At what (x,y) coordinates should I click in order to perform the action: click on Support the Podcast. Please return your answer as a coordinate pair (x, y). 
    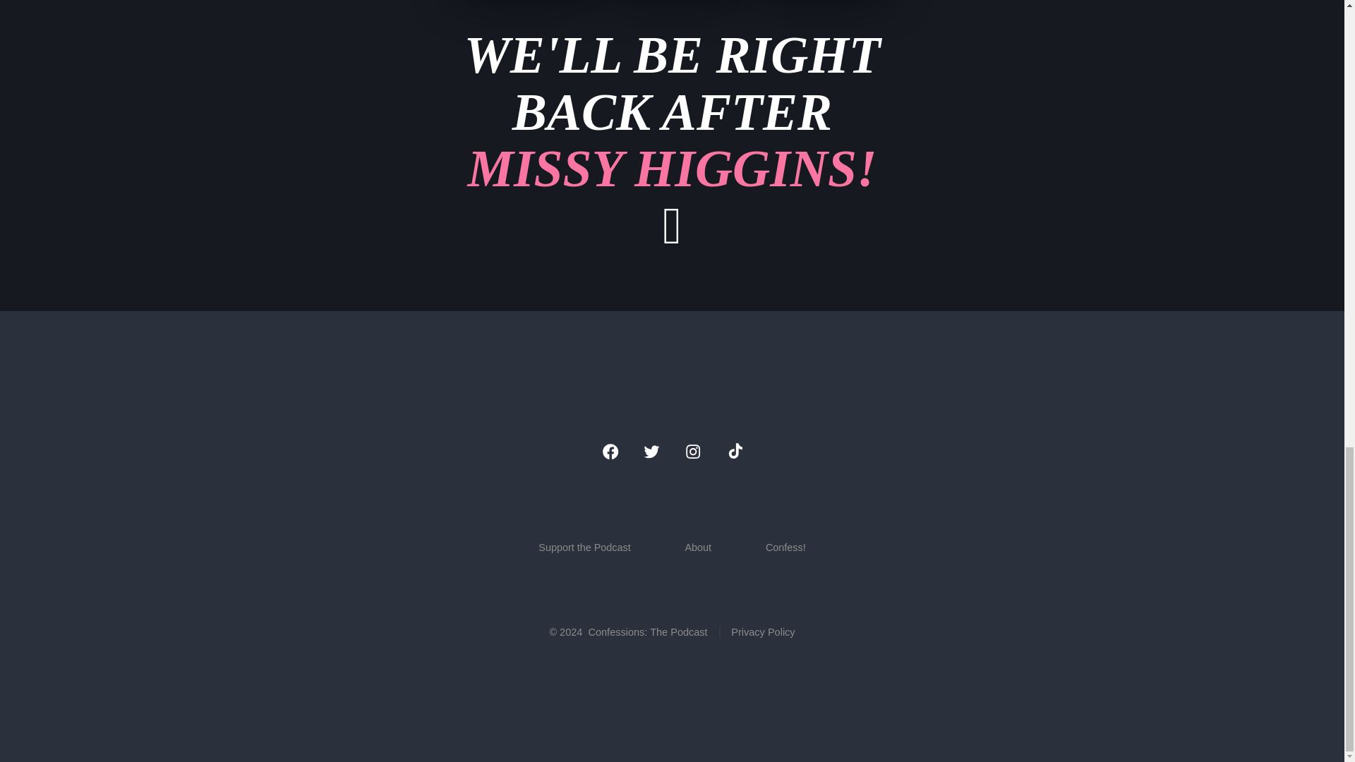
    Looking at the image, I should click on (584, 548).